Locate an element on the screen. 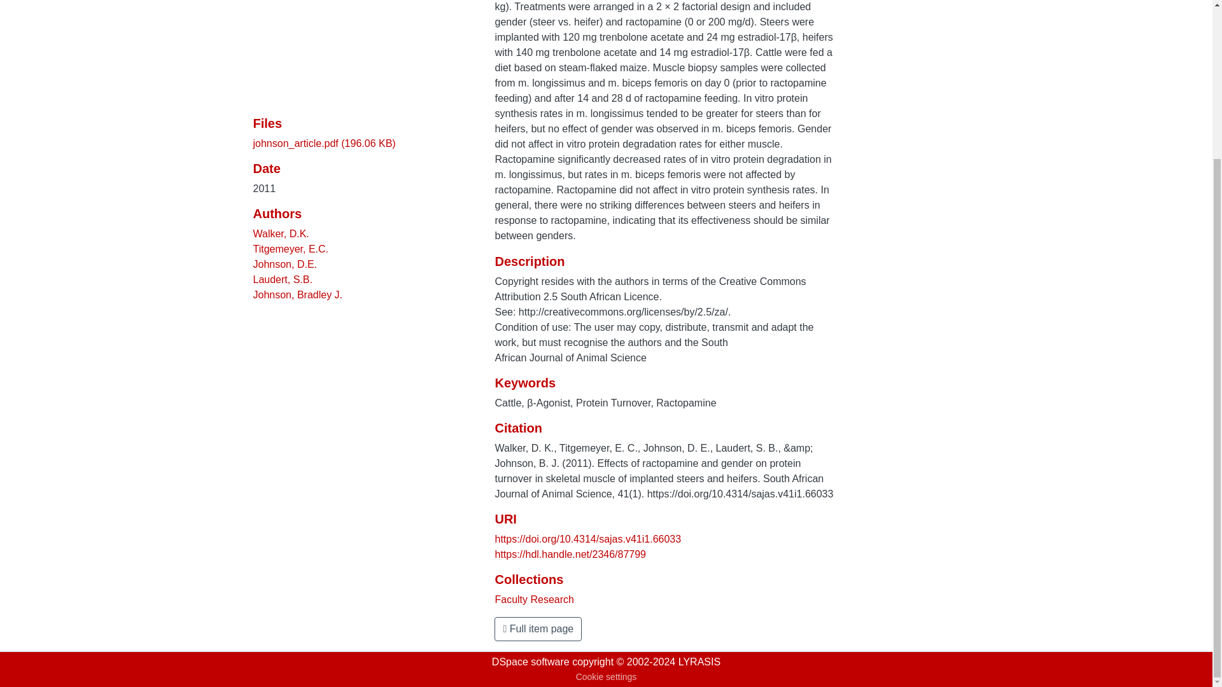  DSpace software is located at coordinates (531, 662).